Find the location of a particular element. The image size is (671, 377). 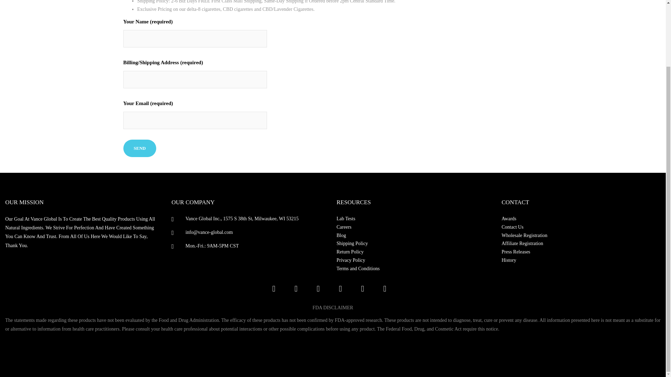

Blog is located at coordinates (414, 235).